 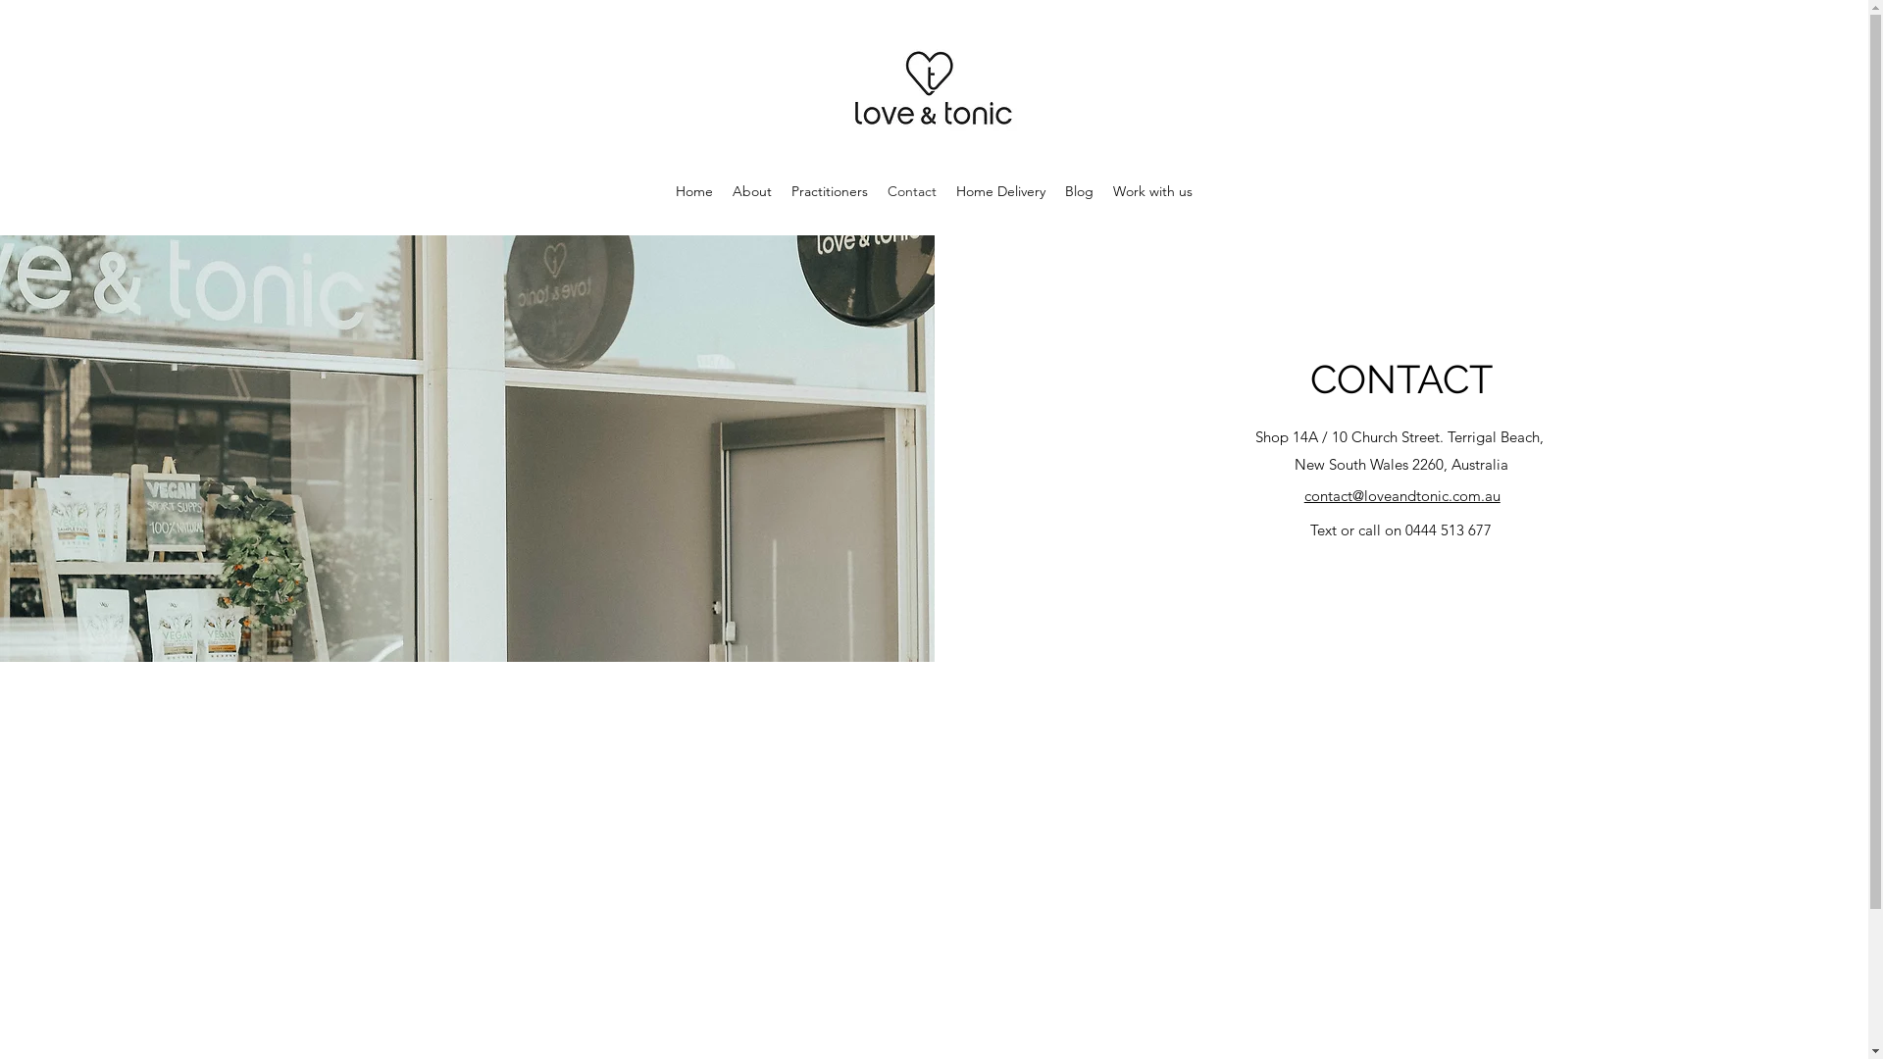 What do you see at coordinates (694, 191) in the screenshot?
I see `Home` at bounding box center [694, 191].